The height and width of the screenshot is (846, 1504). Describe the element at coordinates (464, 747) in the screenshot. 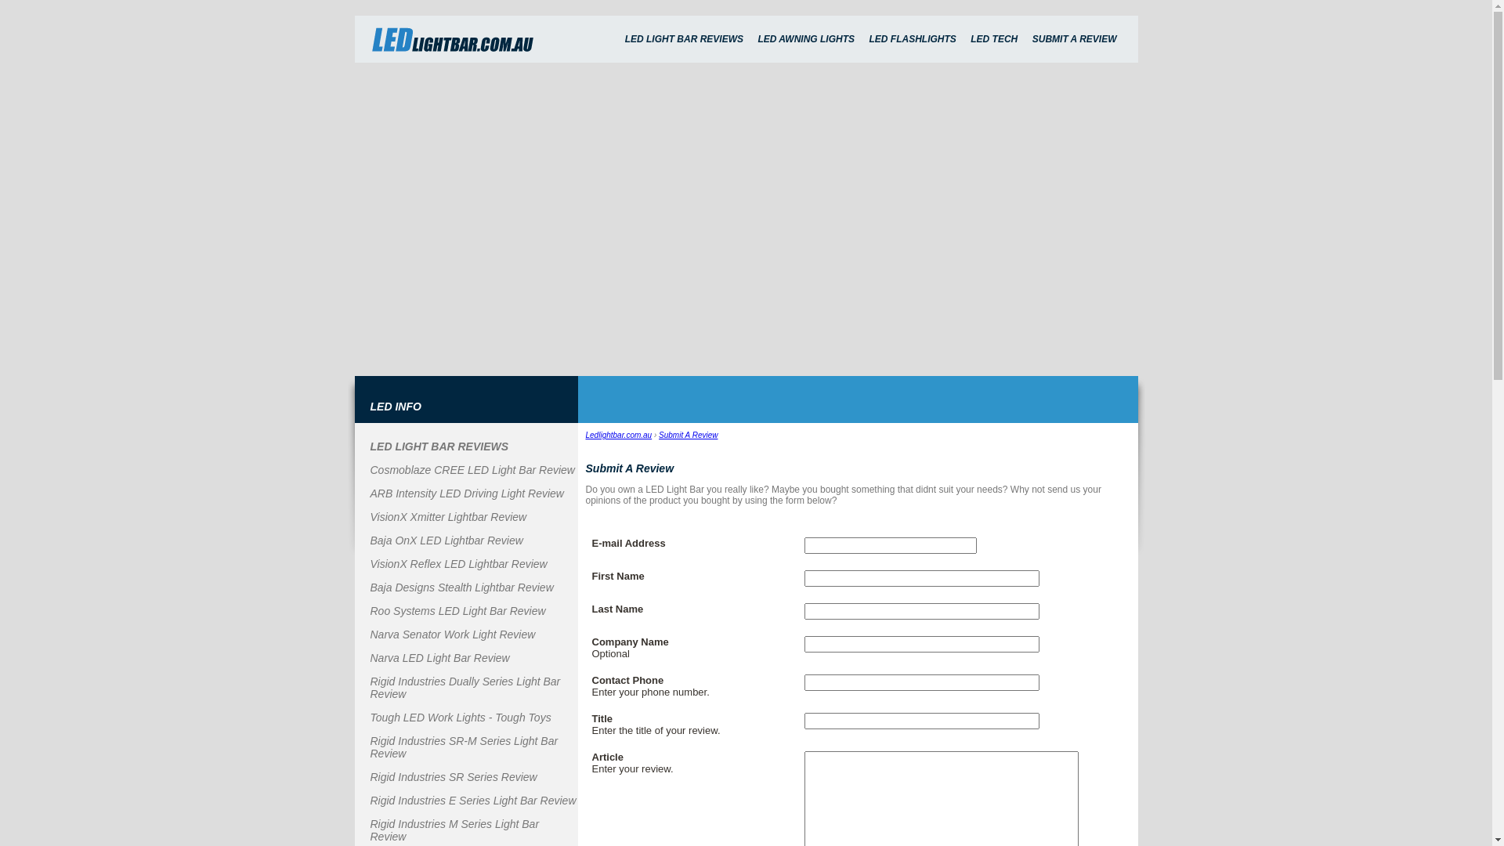

I see `Rigid Industries SR-M Series Light Bar Review` at that location.